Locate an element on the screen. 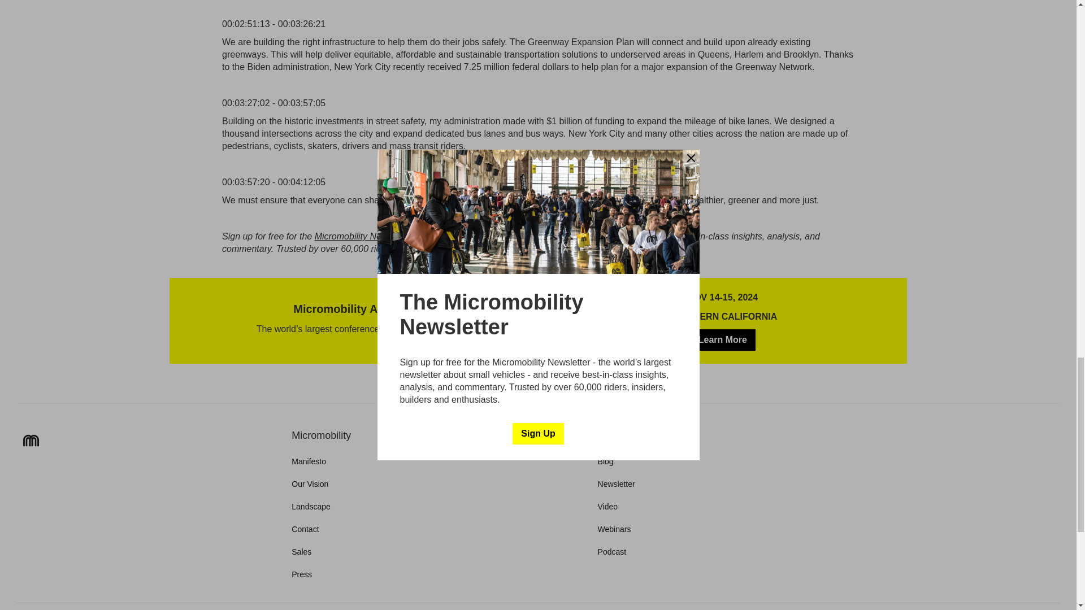 The image size is (1085, 610). Webinars is located at coordinates (614, 529).